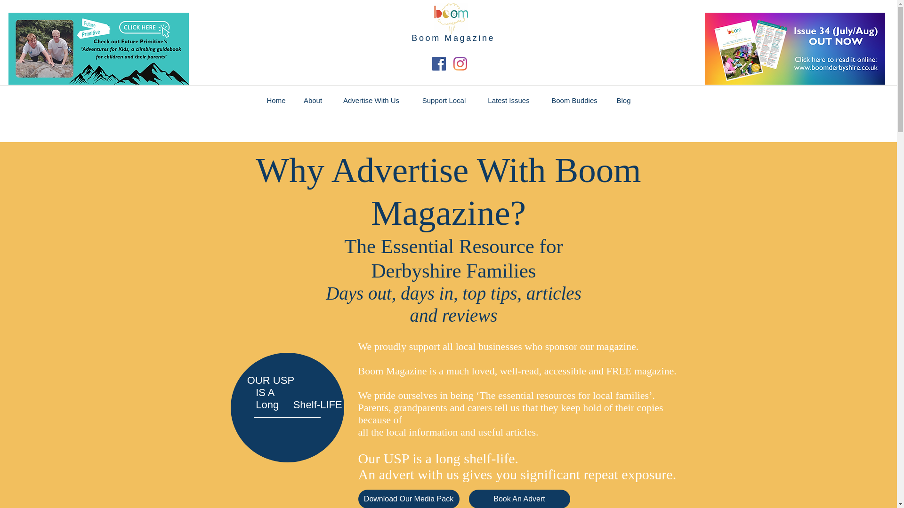  What do you see at coordinates (371, 100) in the screenshot?
I see `Advertise With Us` at bounding box center [371, 100].